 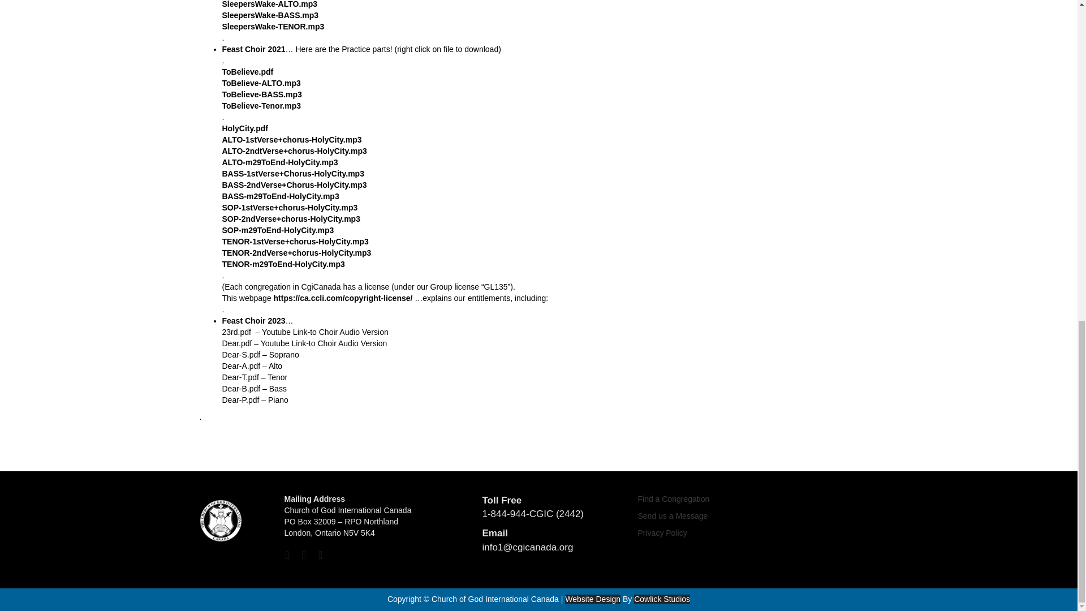 I want to click on SleepersWake-TENOR.mp3, so click(x=273, y=26).